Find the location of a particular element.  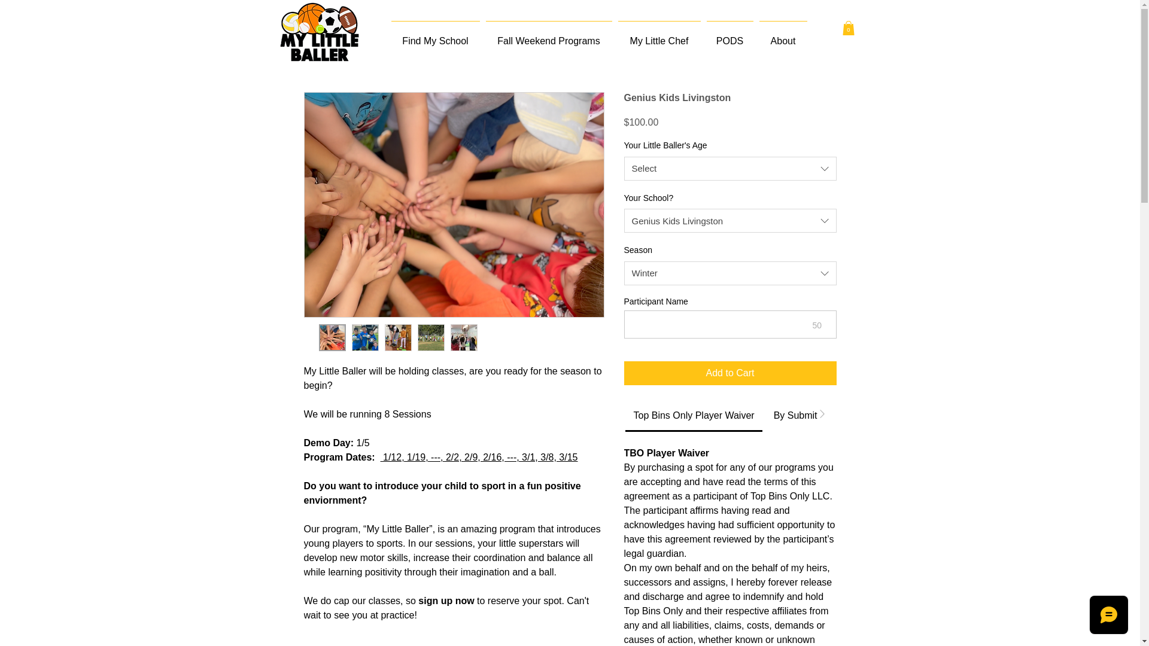

Genius Kids Livingston is located at coordinates (730, 220).